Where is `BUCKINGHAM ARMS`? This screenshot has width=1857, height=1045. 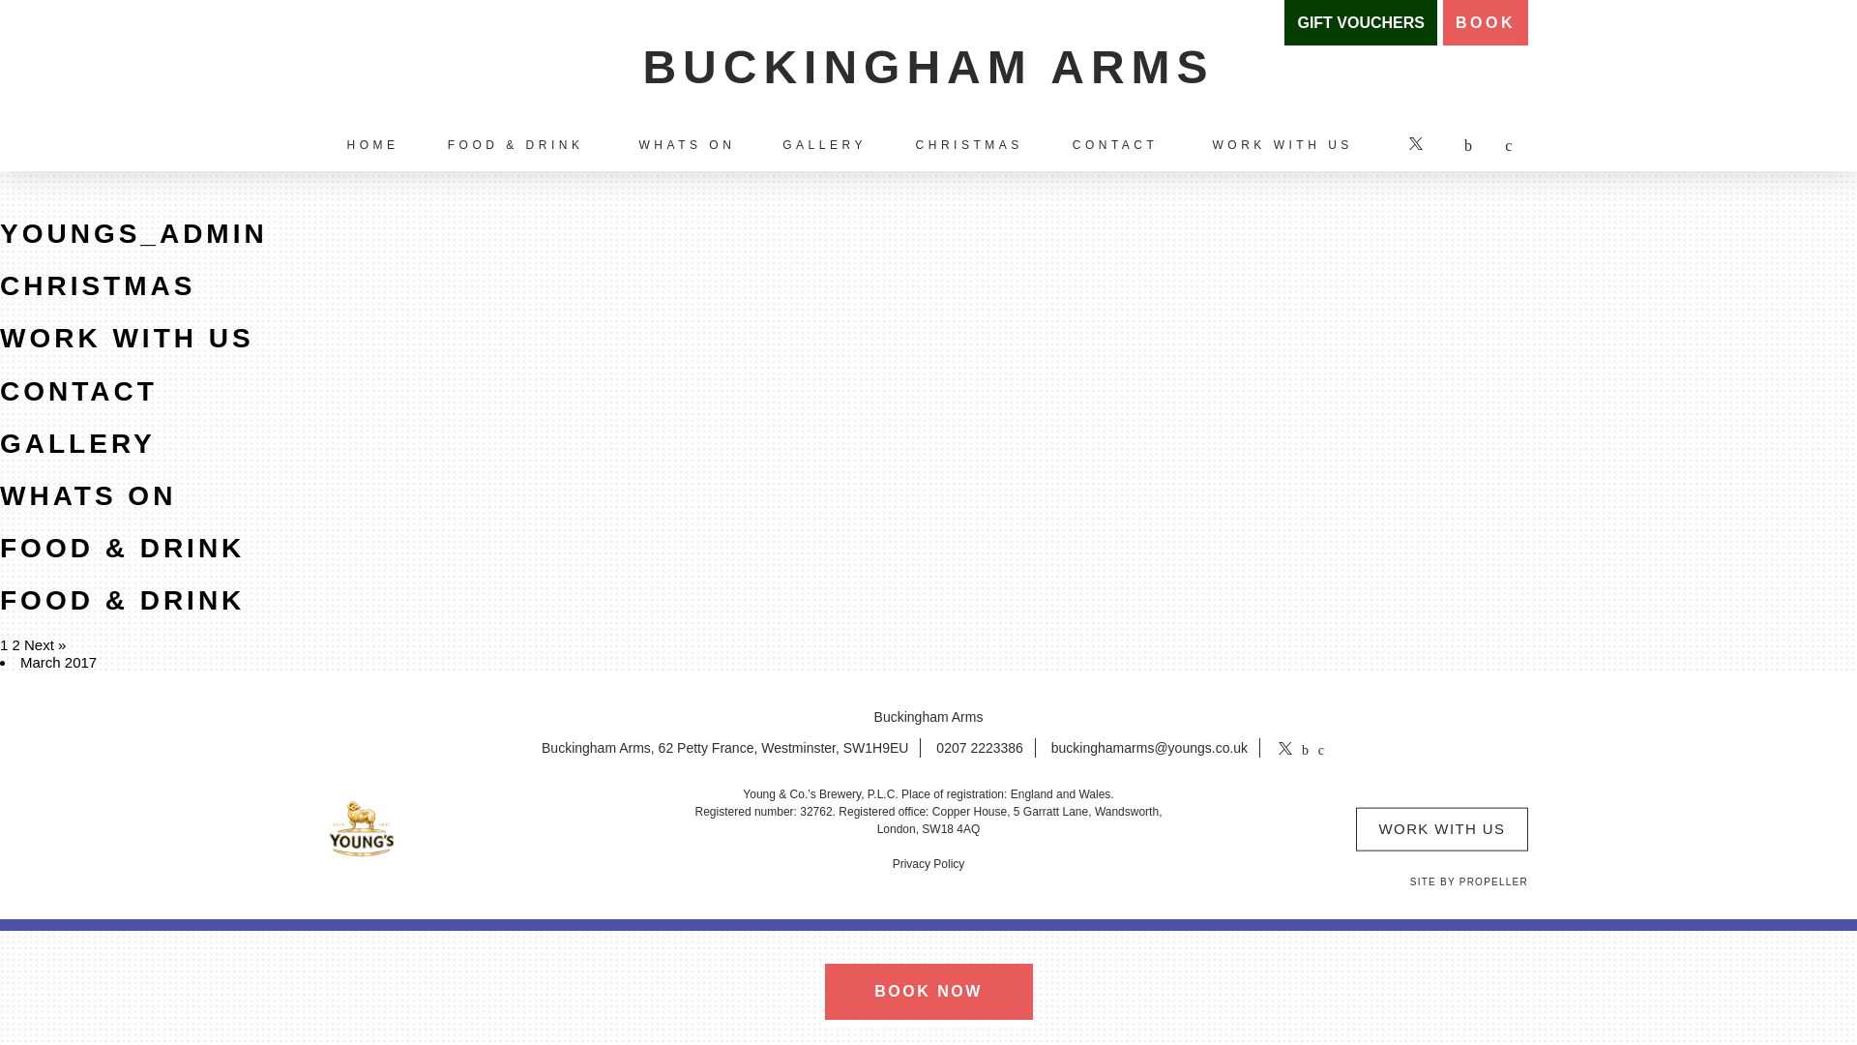
BUCKINGHAM ARMS is located at coordinates (928, 60).